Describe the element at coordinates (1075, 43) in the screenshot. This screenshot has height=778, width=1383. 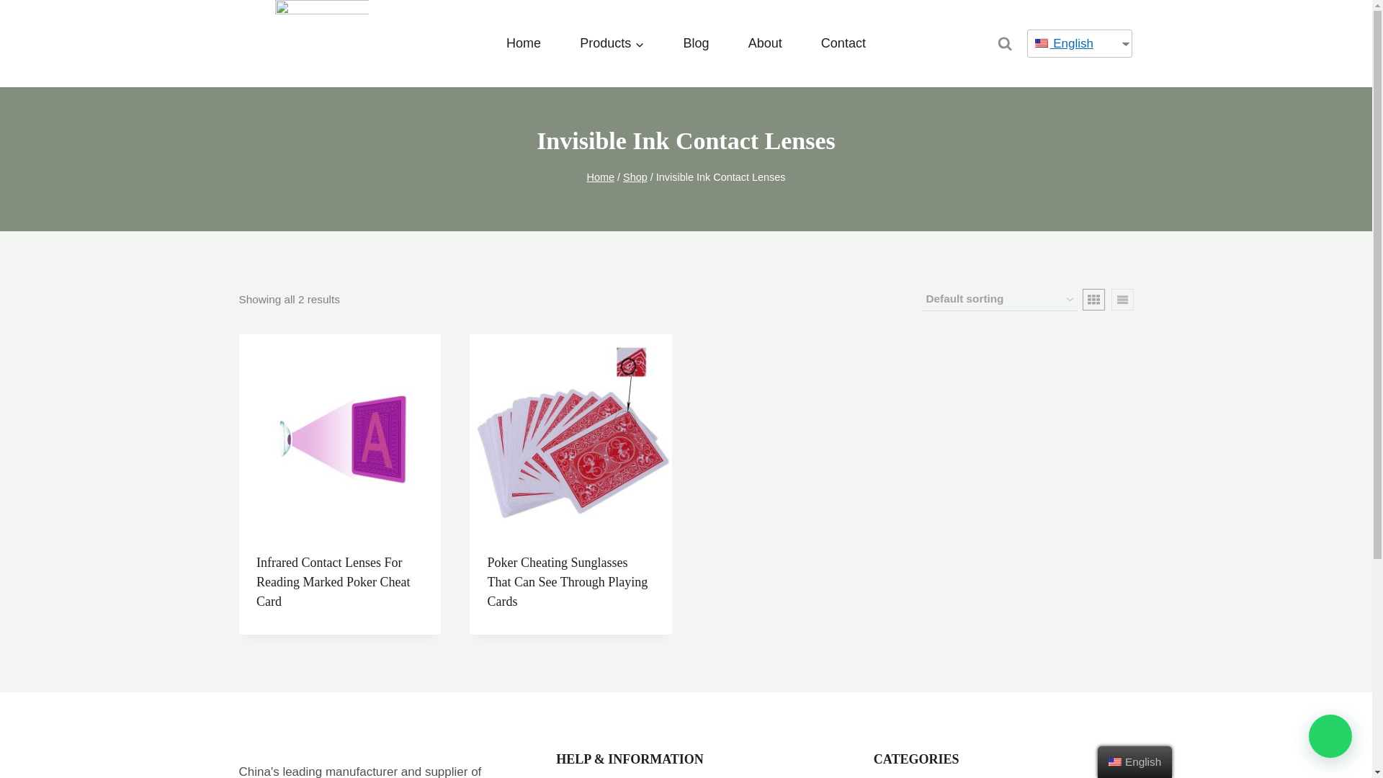
I see `English` at that location.